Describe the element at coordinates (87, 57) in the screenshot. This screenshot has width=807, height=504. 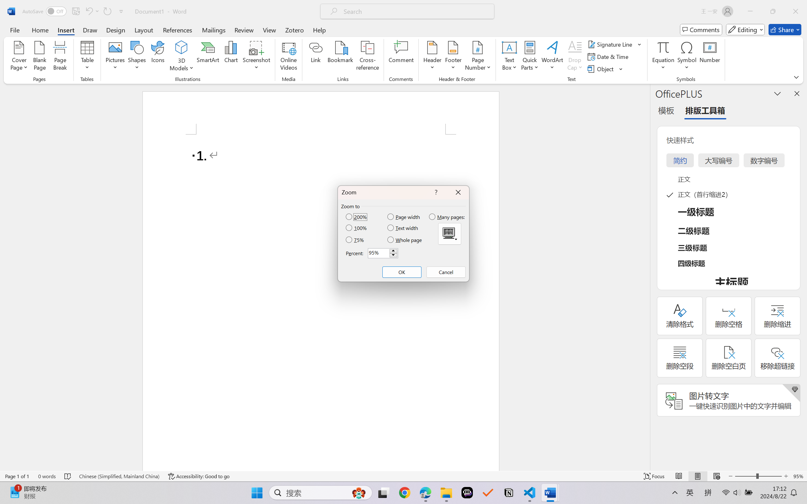
I see `Table` at that location.